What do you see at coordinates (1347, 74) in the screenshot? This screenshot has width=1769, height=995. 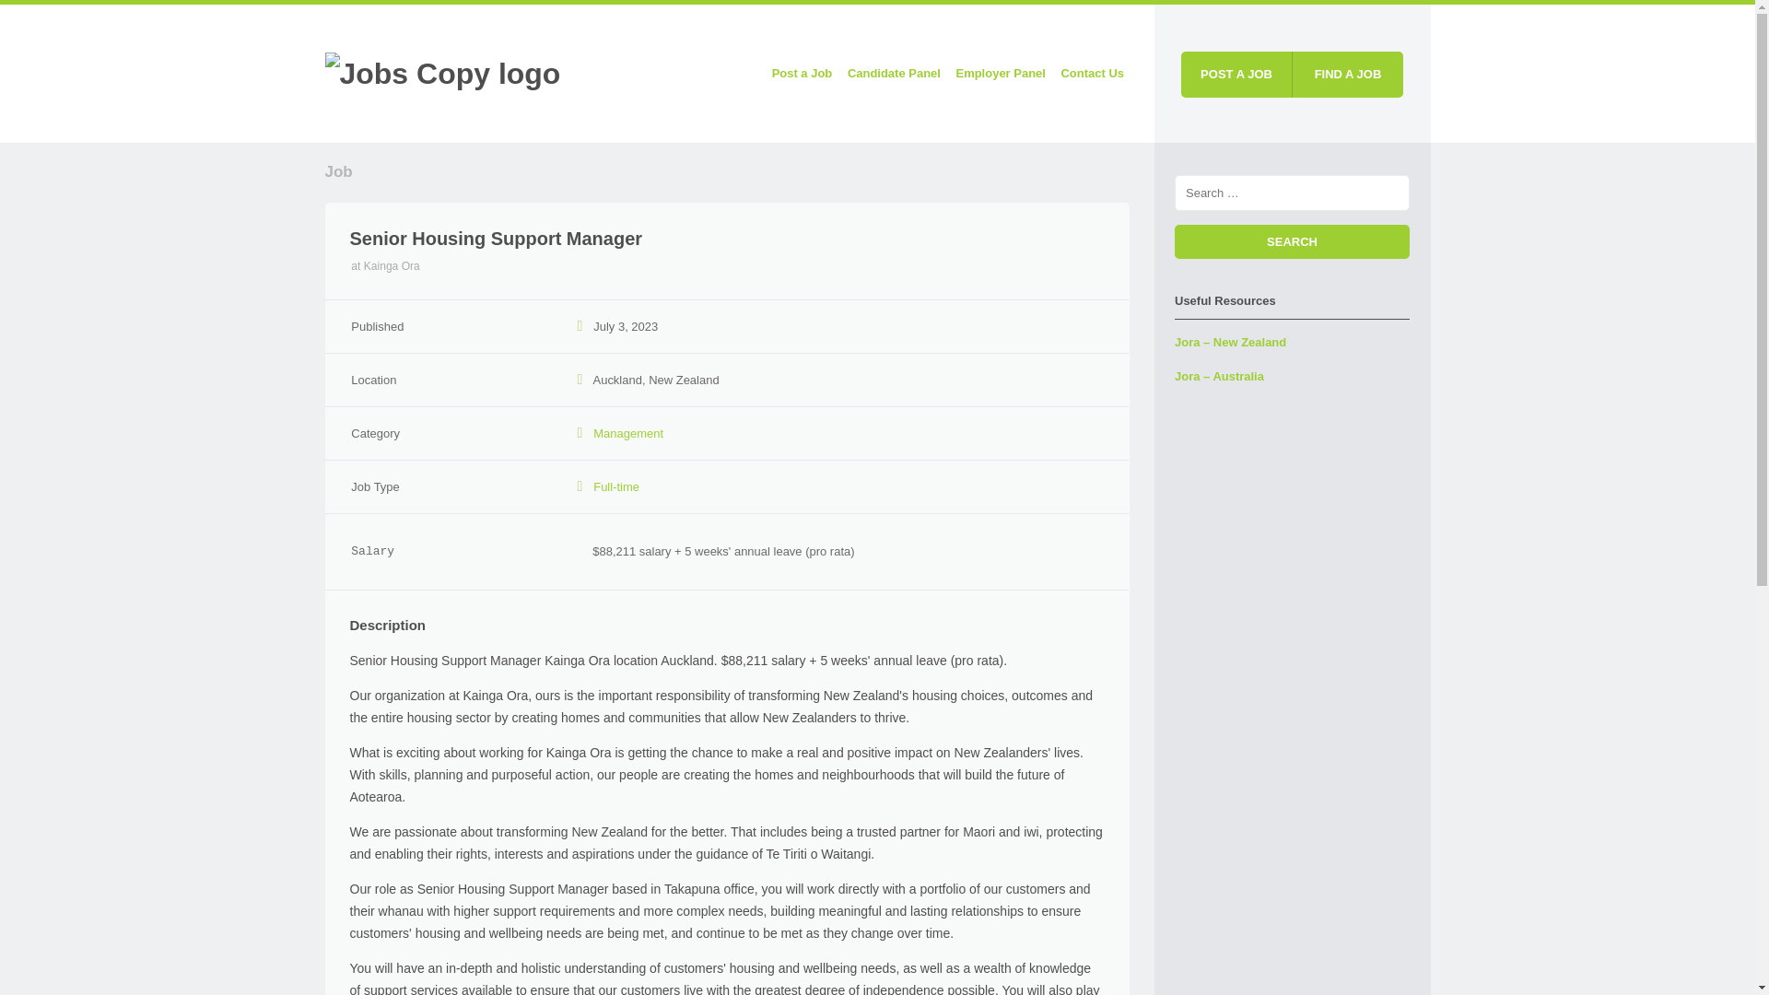 I see `FIND A JOB` at bounding box center [1347, 74].